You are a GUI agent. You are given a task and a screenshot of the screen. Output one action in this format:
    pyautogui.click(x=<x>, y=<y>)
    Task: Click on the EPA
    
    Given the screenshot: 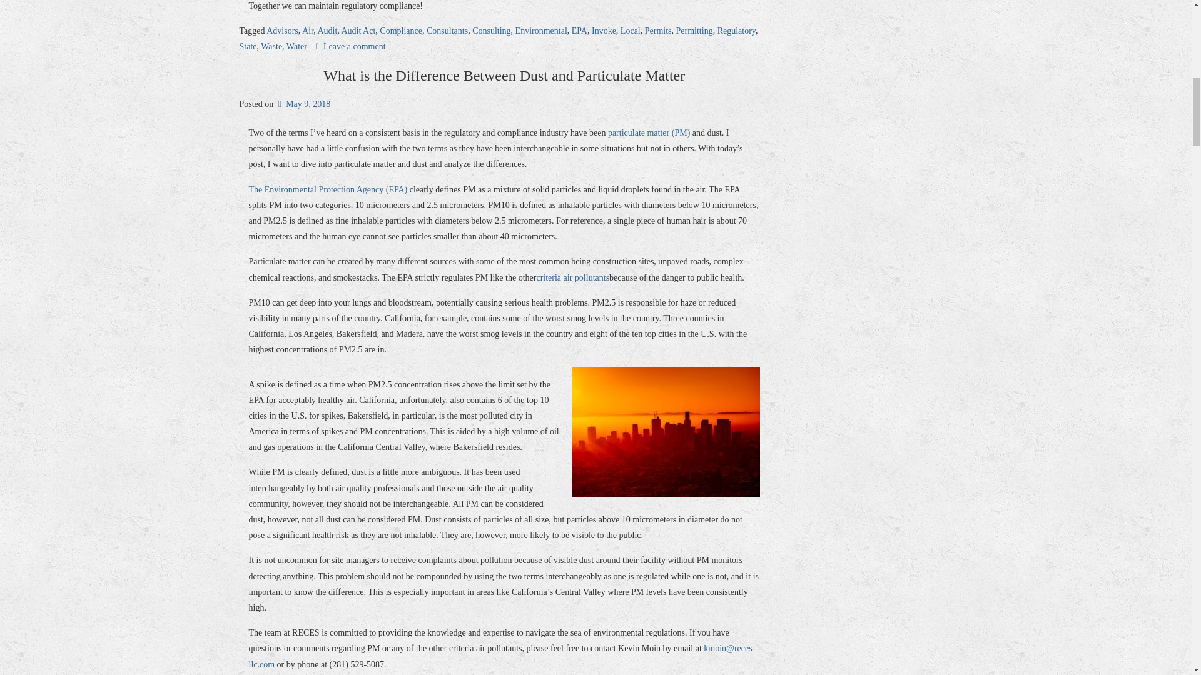 What is the action you would take?
    pyautogui.click(x=579, y=31)
    